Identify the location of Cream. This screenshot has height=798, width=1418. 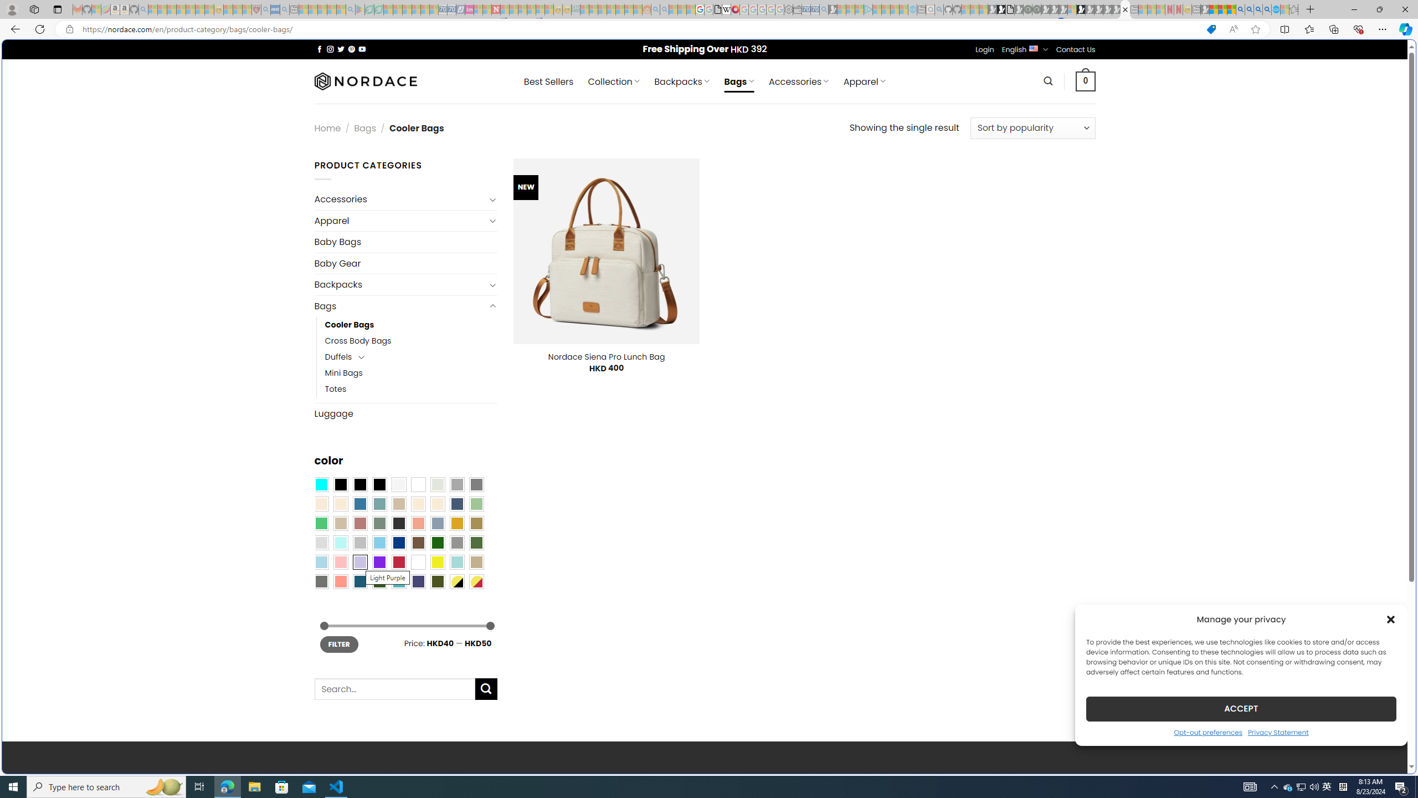
(438, 504).